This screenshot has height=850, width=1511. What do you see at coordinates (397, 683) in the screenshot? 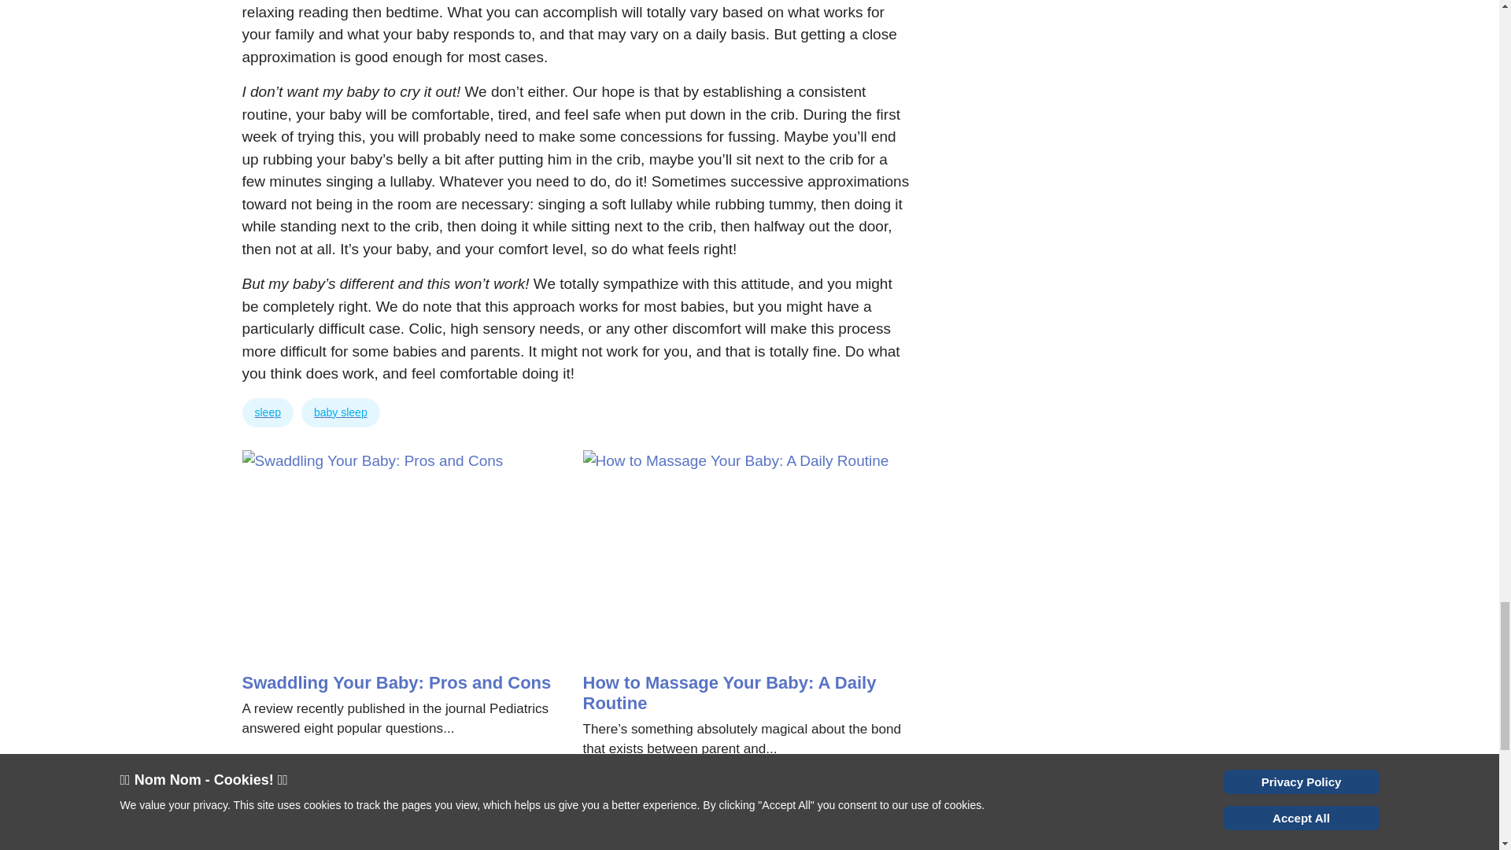
I see `Swaddling Your Baby: Pros and Cons` at bounding box center [397, 683].